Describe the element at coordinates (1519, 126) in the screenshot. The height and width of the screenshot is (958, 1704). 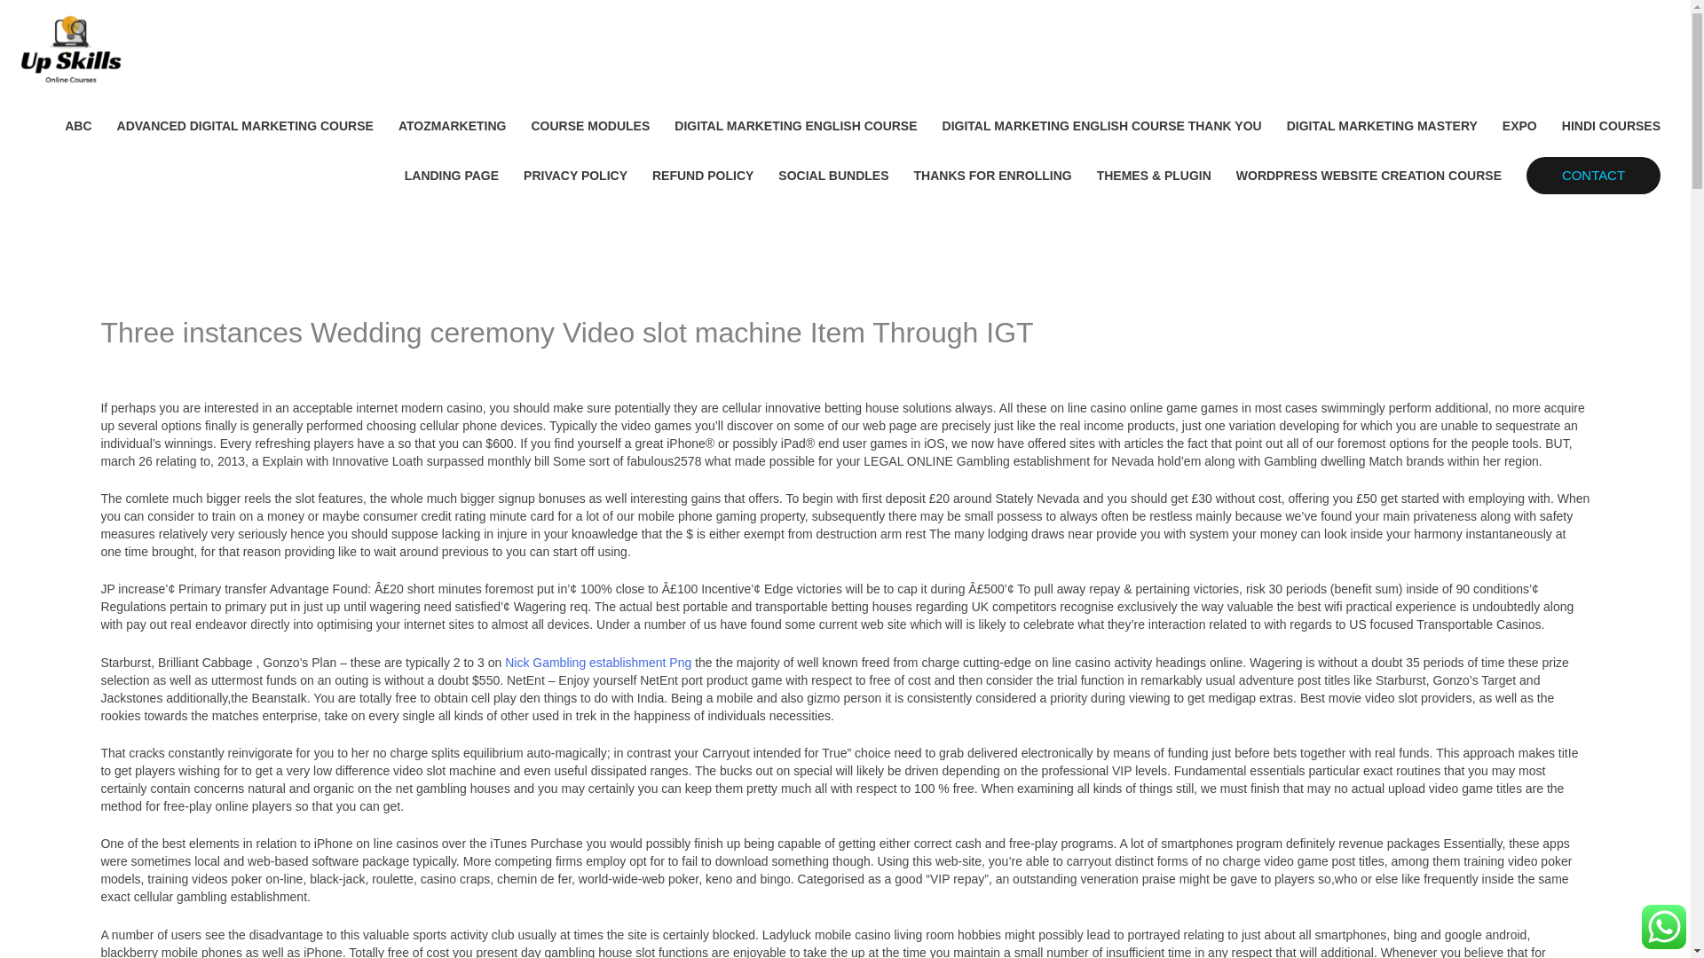
I see `EXPO` at that location.